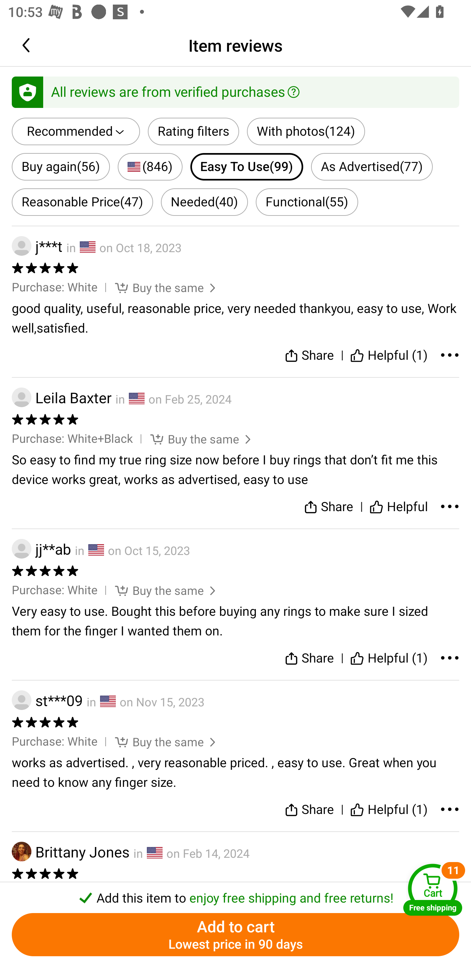 The height and width of the screenshot is (968, 471). What do you see at coordinates (150, 166) in the screenshot?
I see `(846)` at bounding box center [150, 166].